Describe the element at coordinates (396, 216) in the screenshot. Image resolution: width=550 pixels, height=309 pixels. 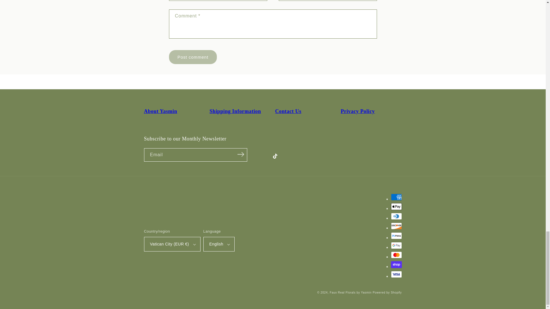
I see `Diners Club` at that location.